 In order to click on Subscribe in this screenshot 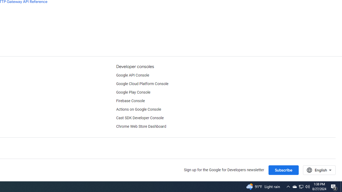, I will do `click(283, 170)`.